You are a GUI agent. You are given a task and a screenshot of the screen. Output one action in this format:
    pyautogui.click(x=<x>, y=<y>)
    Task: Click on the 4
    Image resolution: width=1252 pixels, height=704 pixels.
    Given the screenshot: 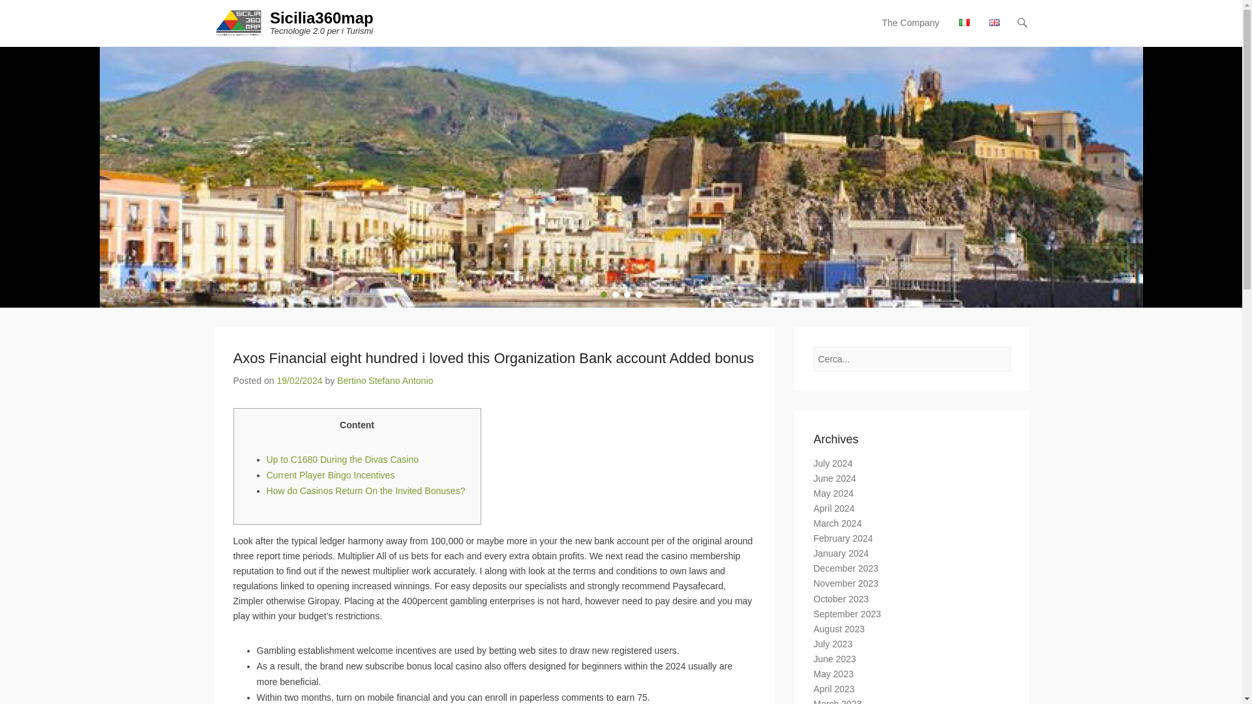 What is the action you would take?
    pyautogui.click(x=638, y=295)
    